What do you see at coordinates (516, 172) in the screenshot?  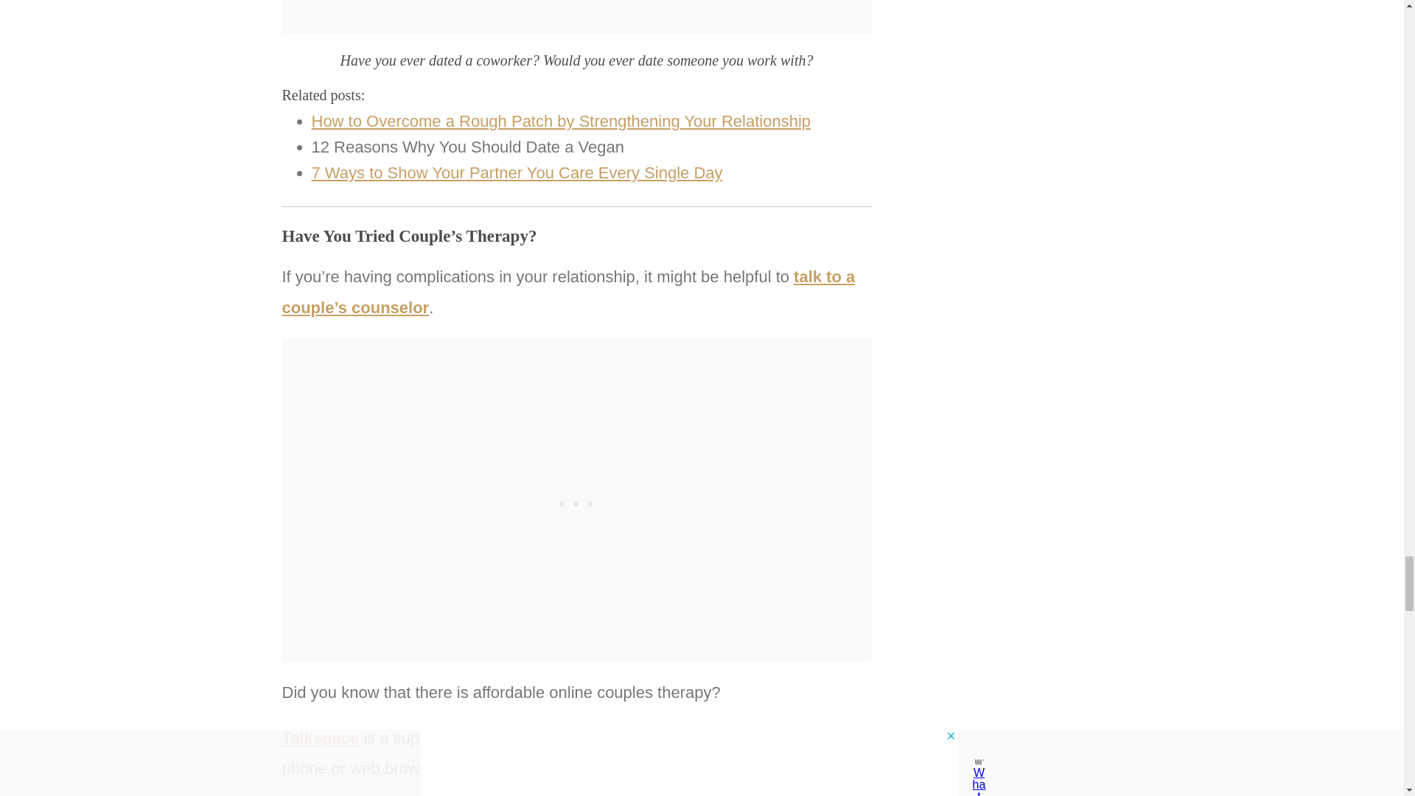 I see `7 Ways to Show Your Partner You Care Every Single Day` at bounding box center [516, 172].